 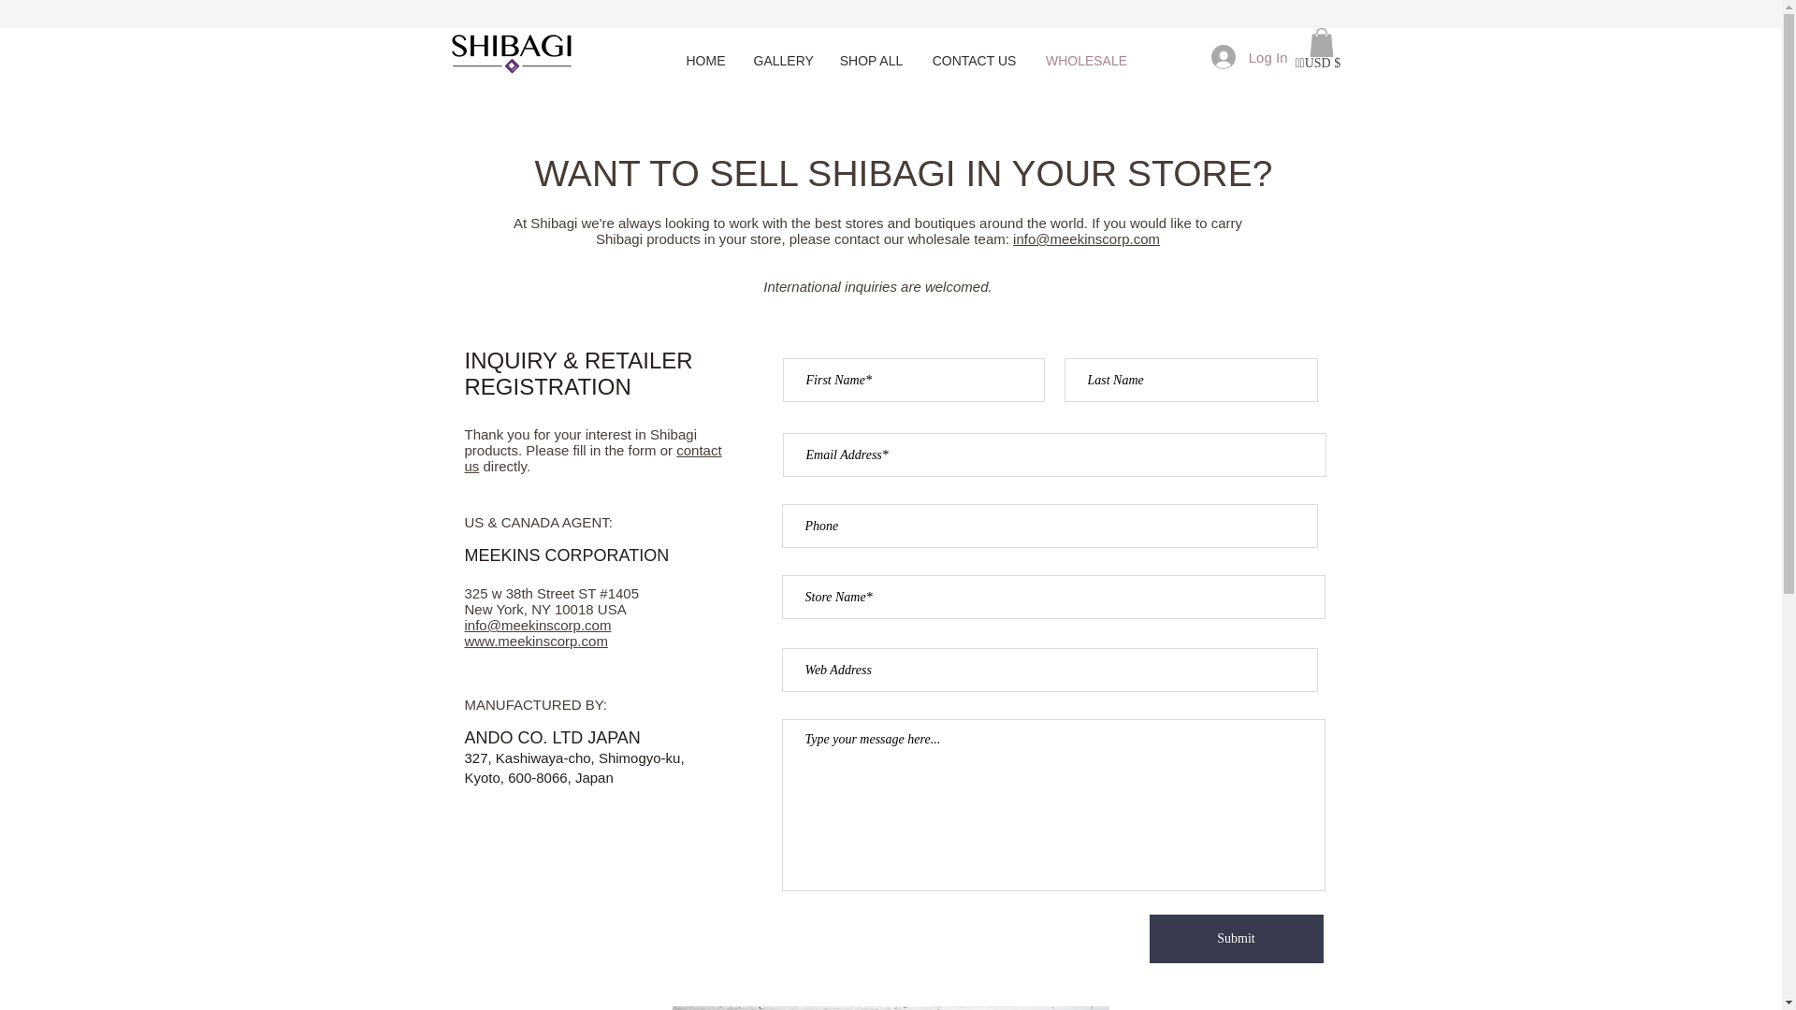 What do you see at coordinates (592, 458) in the screenshot?
I see `contact us` at bounding box center [592, 458].